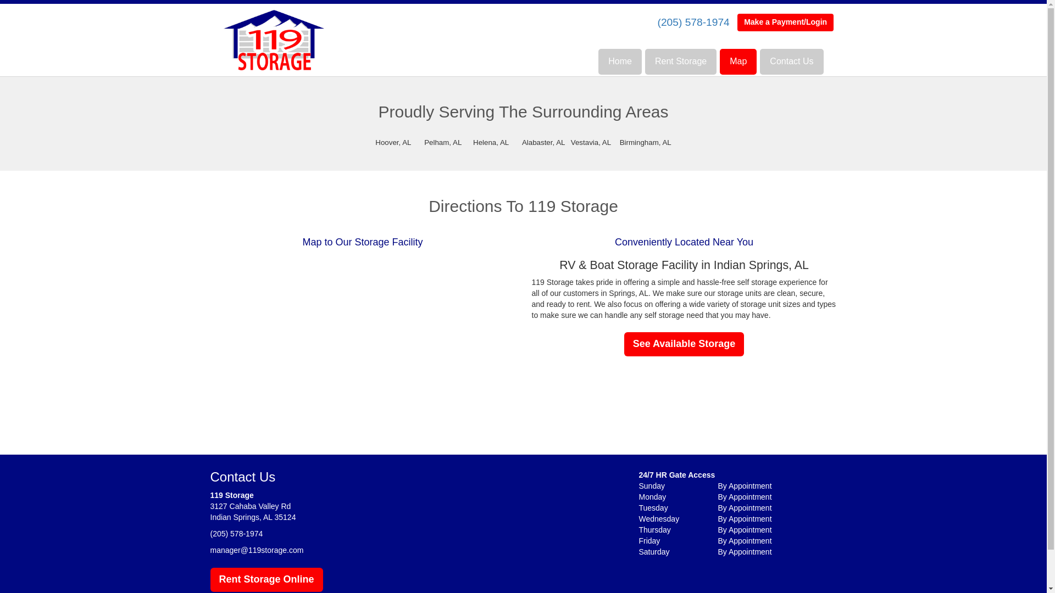  Describe the element at coordinates (620, 61) in the screenshot. I see `Home` at that location.